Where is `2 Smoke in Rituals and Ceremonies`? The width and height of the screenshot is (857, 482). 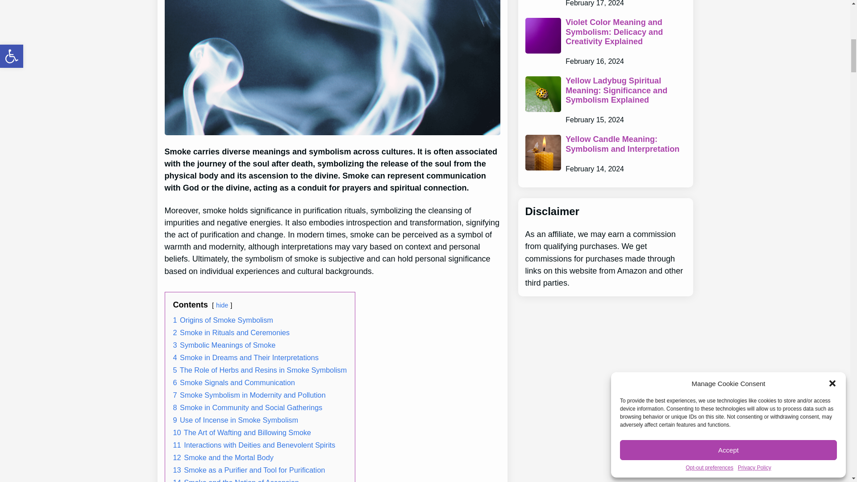
2 Smoke in Rituals and Ceremonies is located at coordinates (231, 332).